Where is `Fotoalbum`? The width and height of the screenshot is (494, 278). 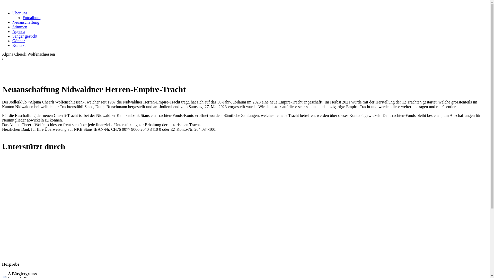
Fotoalbum is located at coordinates (31, 18).